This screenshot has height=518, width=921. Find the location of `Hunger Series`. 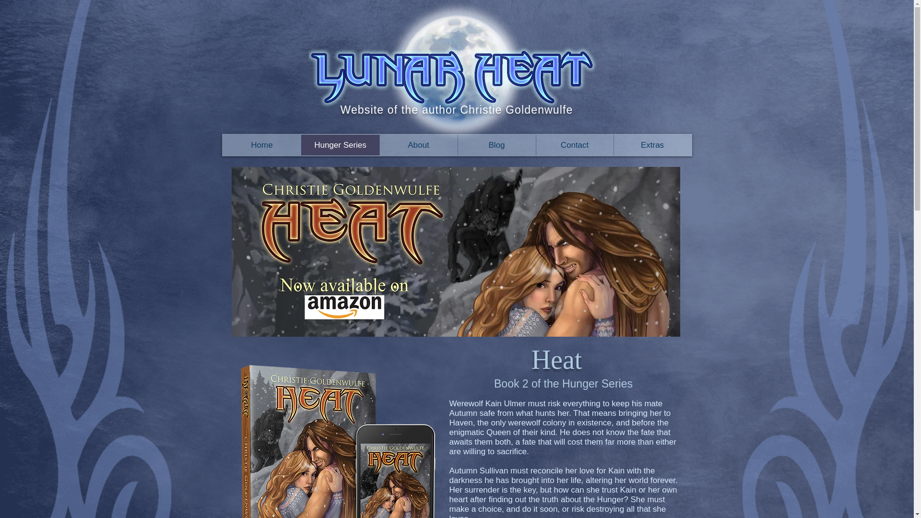

Hunger Series is located at coordinates (340, 145).